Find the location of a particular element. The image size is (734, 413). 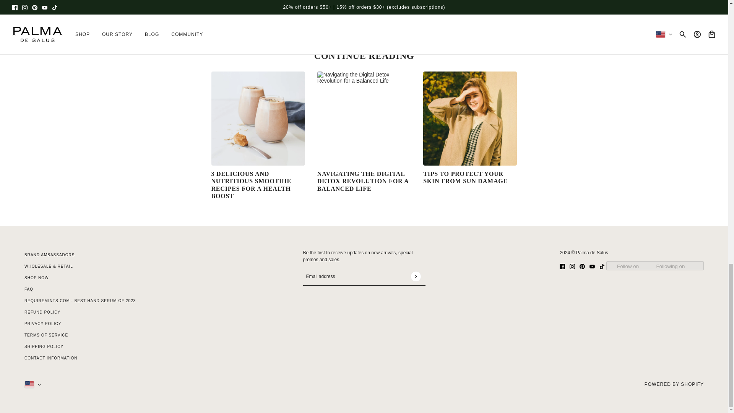

SHOP NOW is located at coordinates (36, 278).